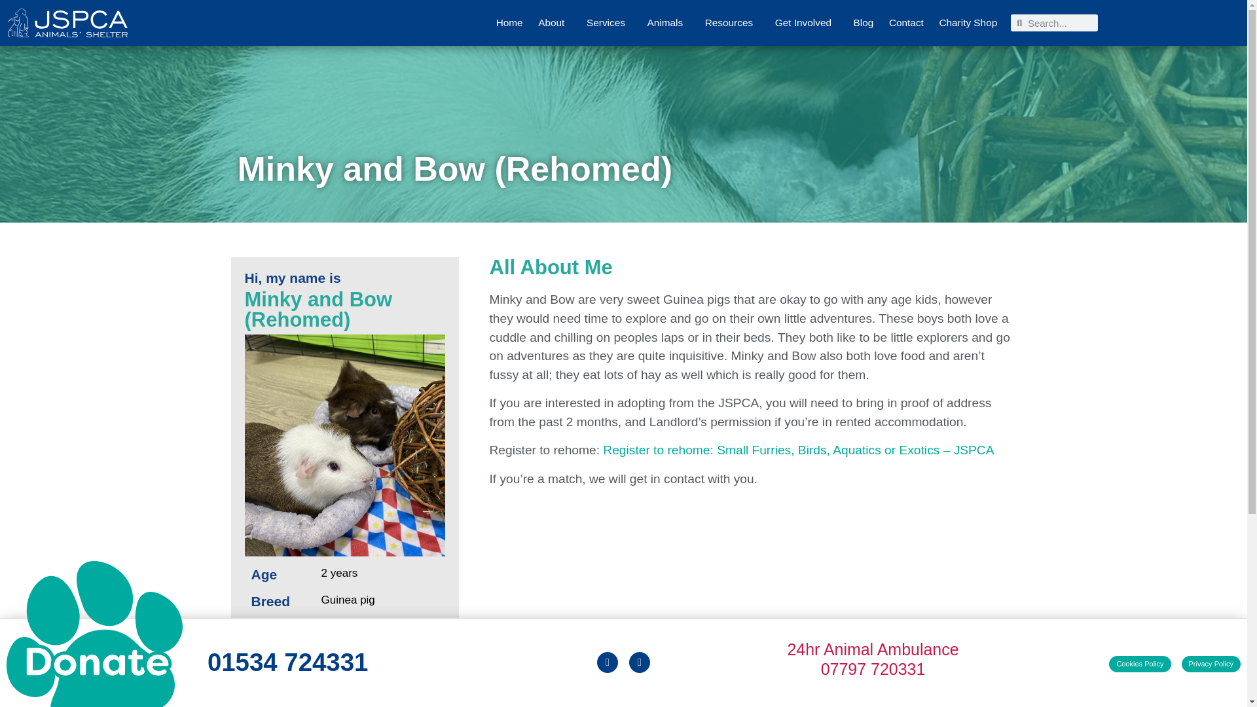 The height and width of the screenshot is (707, 1257). Describe the element at coordinates (906, 23) in the screenshot. I see `Contact` at that location.